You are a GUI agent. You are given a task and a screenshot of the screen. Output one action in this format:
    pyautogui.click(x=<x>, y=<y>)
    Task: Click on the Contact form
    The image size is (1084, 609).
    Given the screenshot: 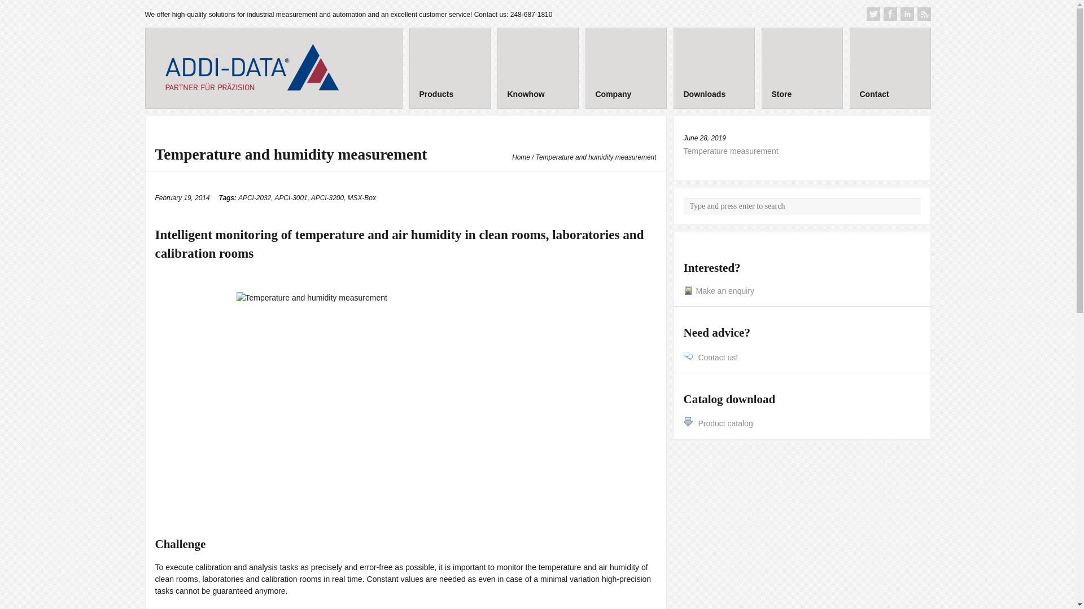 What is the action you would take?
    pyautogui.click(x=710, y=358)
    